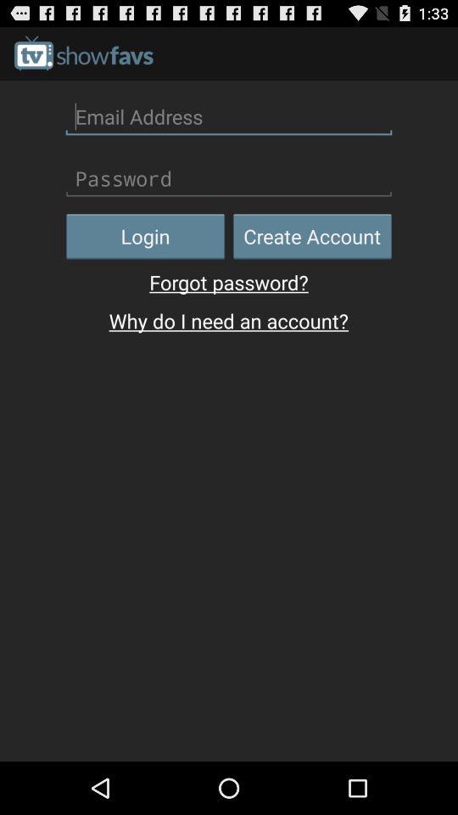  What do you see at coordinates (229, 116) in the screenshot?
I see `enter your email address` at bounding box center [229, 116].